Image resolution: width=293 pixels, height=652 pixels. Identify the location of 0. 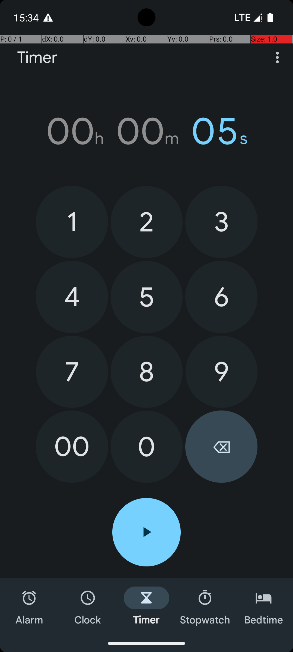
(146, 447).